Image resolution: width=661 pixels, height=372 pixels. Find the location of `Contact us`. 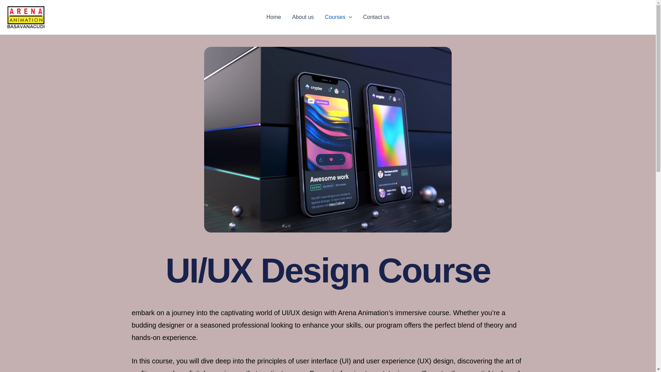

Contact us is located at coordinates (376, 17).